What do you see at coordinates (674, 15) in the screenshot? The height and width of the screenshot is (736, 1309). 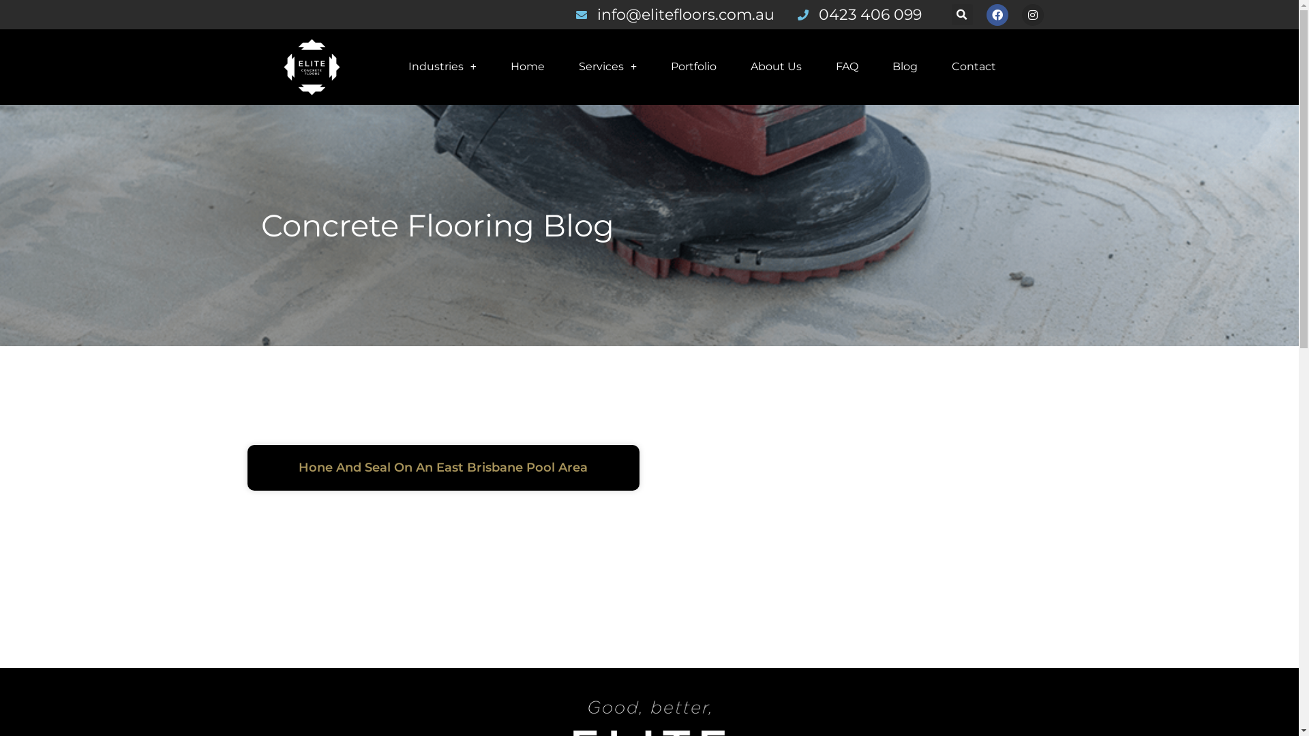 I see `info@elitefloors.com.au` at bounding box center [674, 15].